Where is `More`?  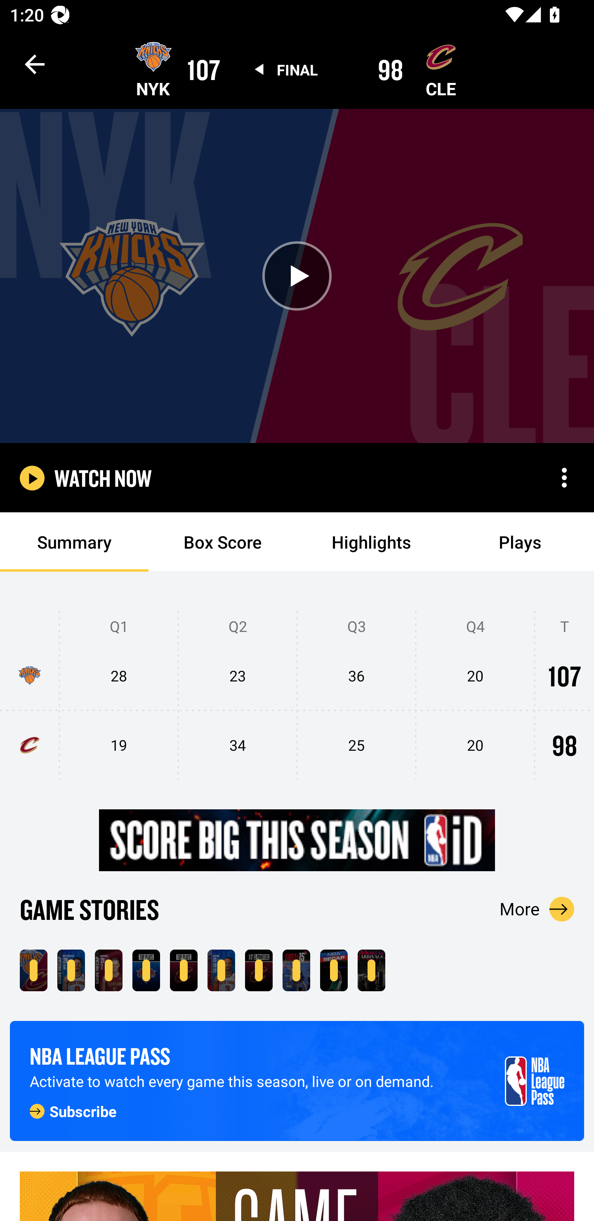
More is located at coordinates (537, 909).